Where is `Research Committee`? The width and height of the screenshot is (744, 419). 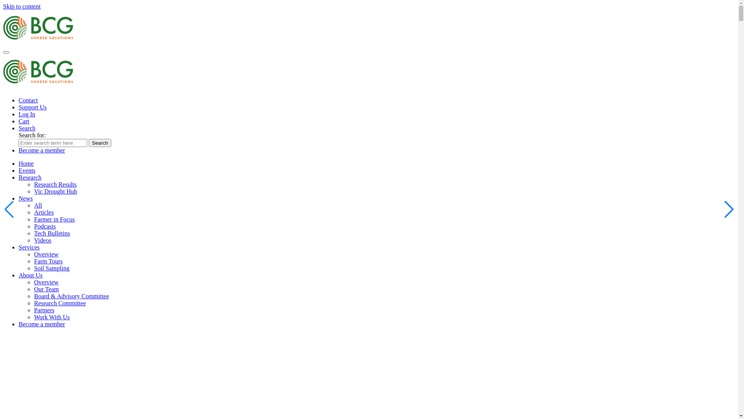 Research Committee is located at coordinates (60, 303).